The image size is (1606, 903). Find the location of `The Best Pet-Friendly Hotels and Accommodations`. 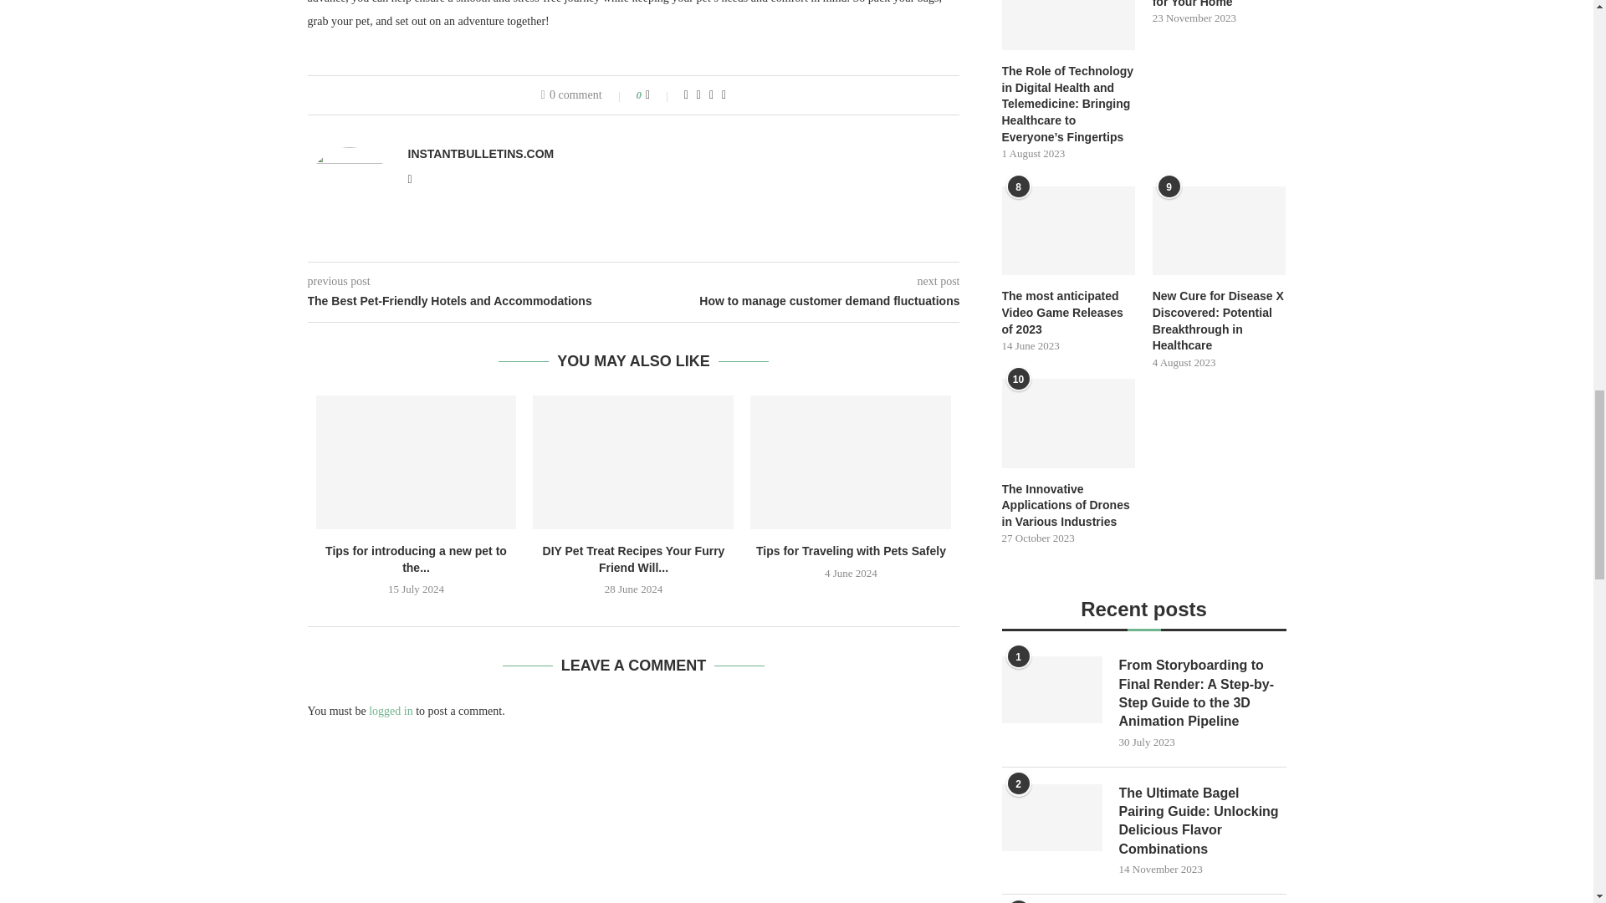

The Best Pet-Friendly Hotels and Accommodations is located at coordinates (471, 302).